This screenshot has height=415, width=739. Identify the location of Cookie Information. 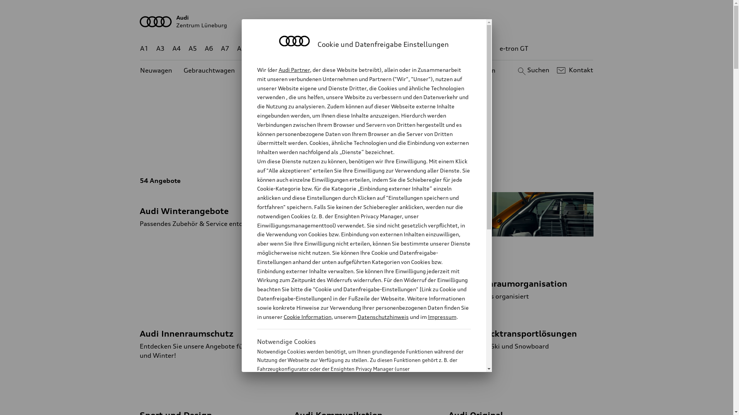
(356, 407).